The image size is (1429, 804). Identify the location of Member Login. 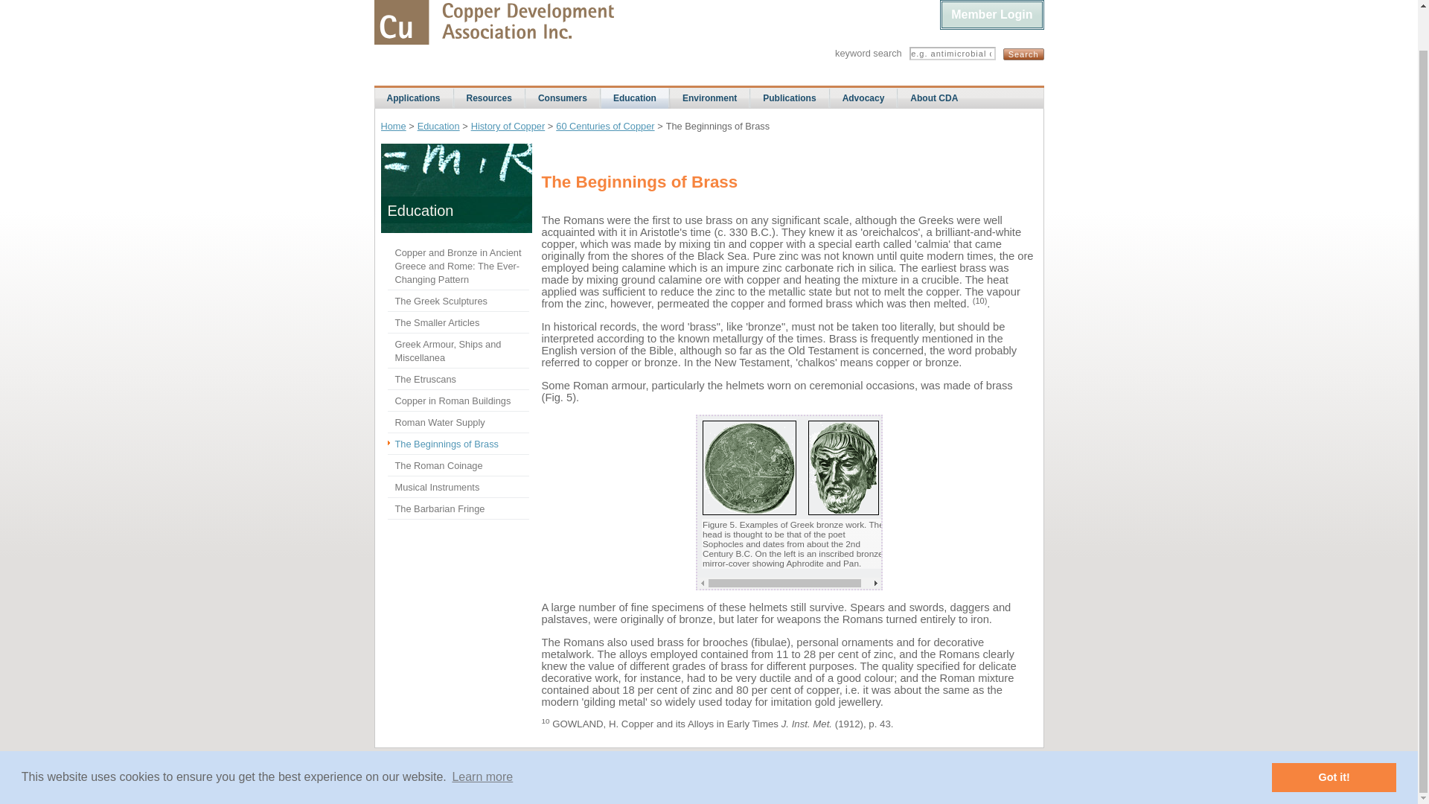
(991, 15).